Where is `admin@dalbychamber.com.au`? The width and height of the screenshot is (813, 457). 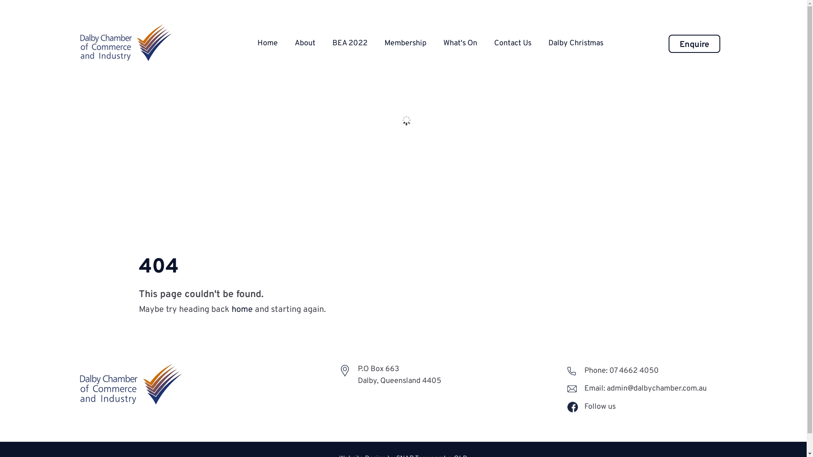 admin@dalbychamber.com.au is located at coordinates (658, 388).